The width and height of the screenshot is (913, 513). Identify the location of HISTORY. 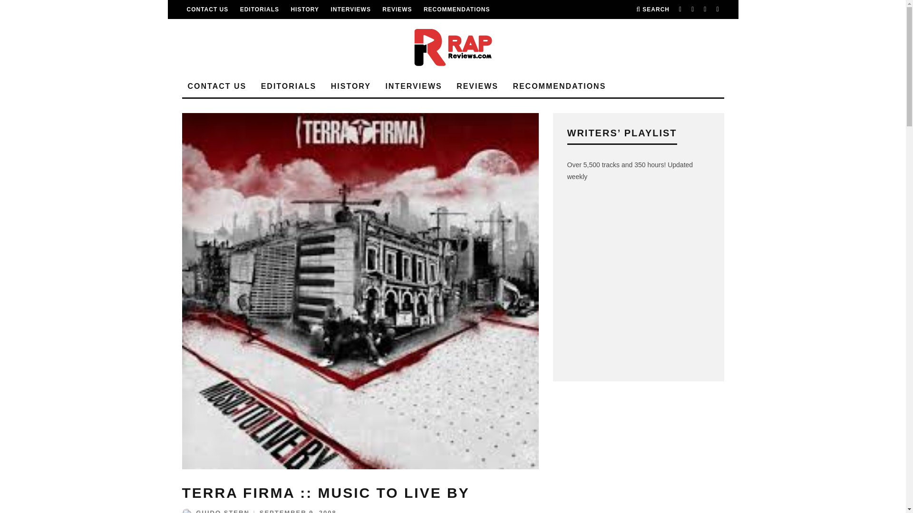
(304, 9).